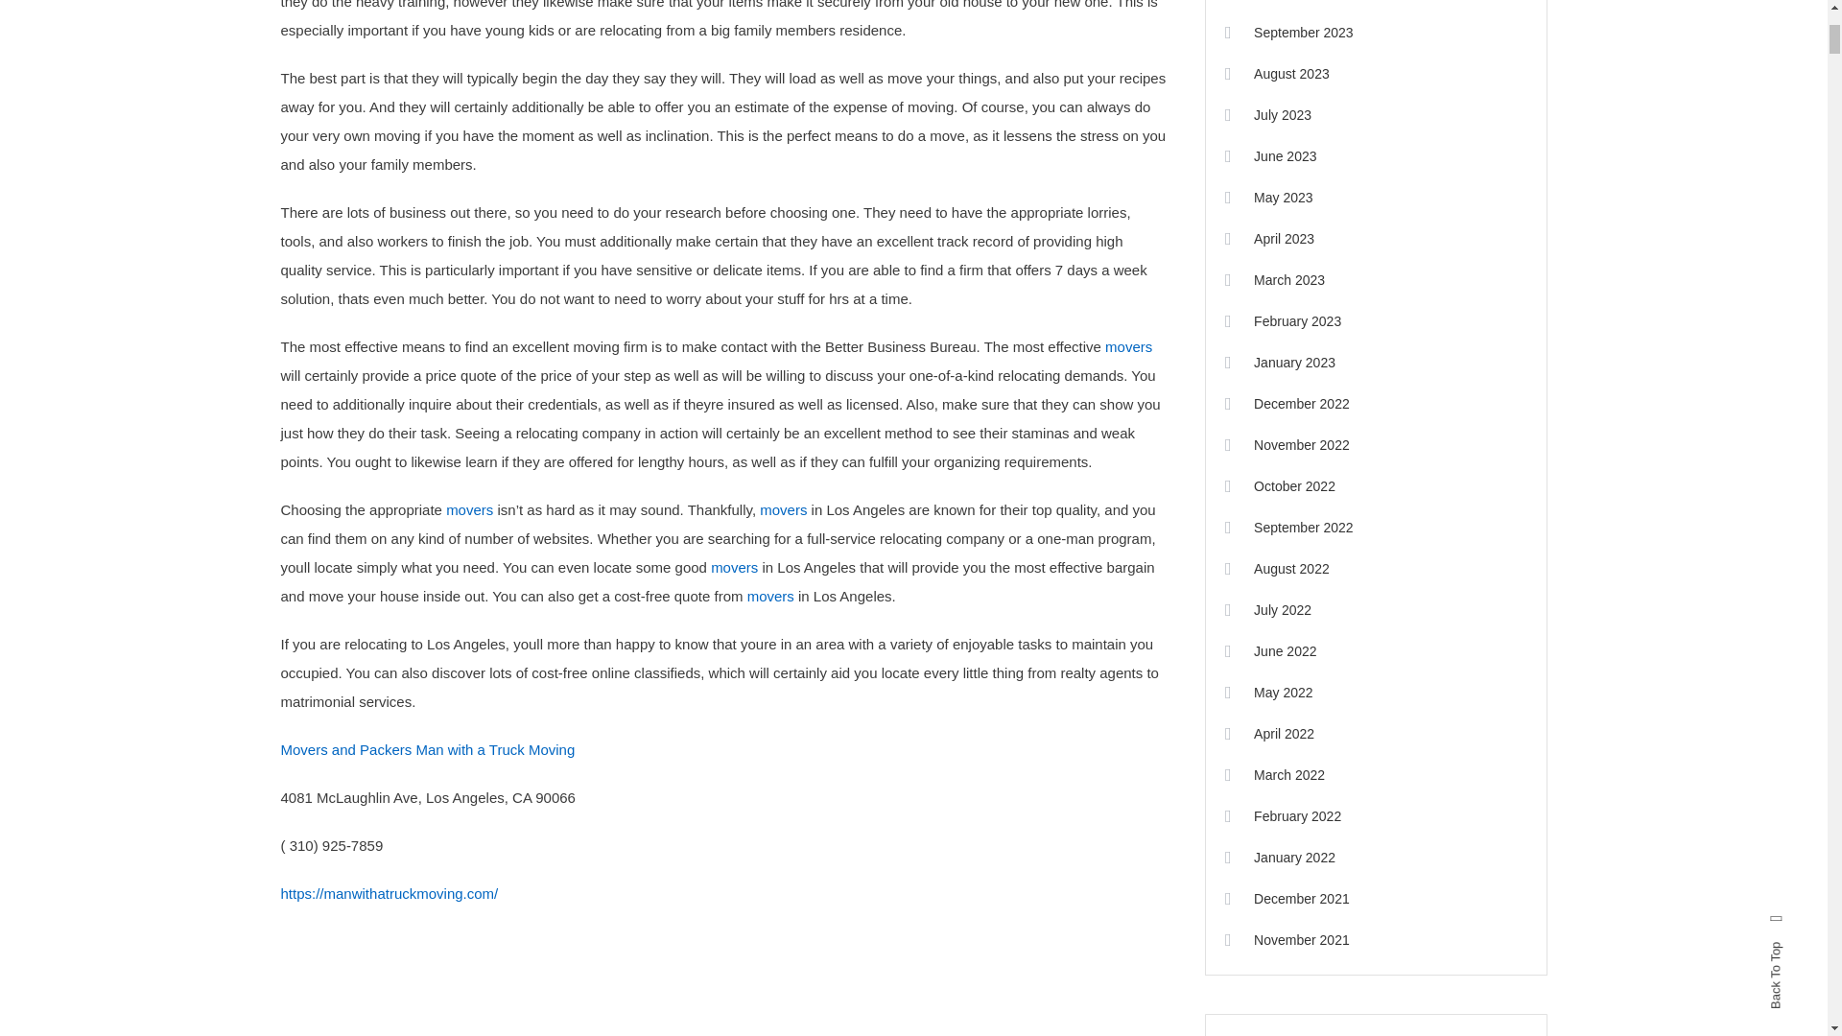  Describe the element at coordinates (783, 509) in the screenshot. I see `movers` at that location.